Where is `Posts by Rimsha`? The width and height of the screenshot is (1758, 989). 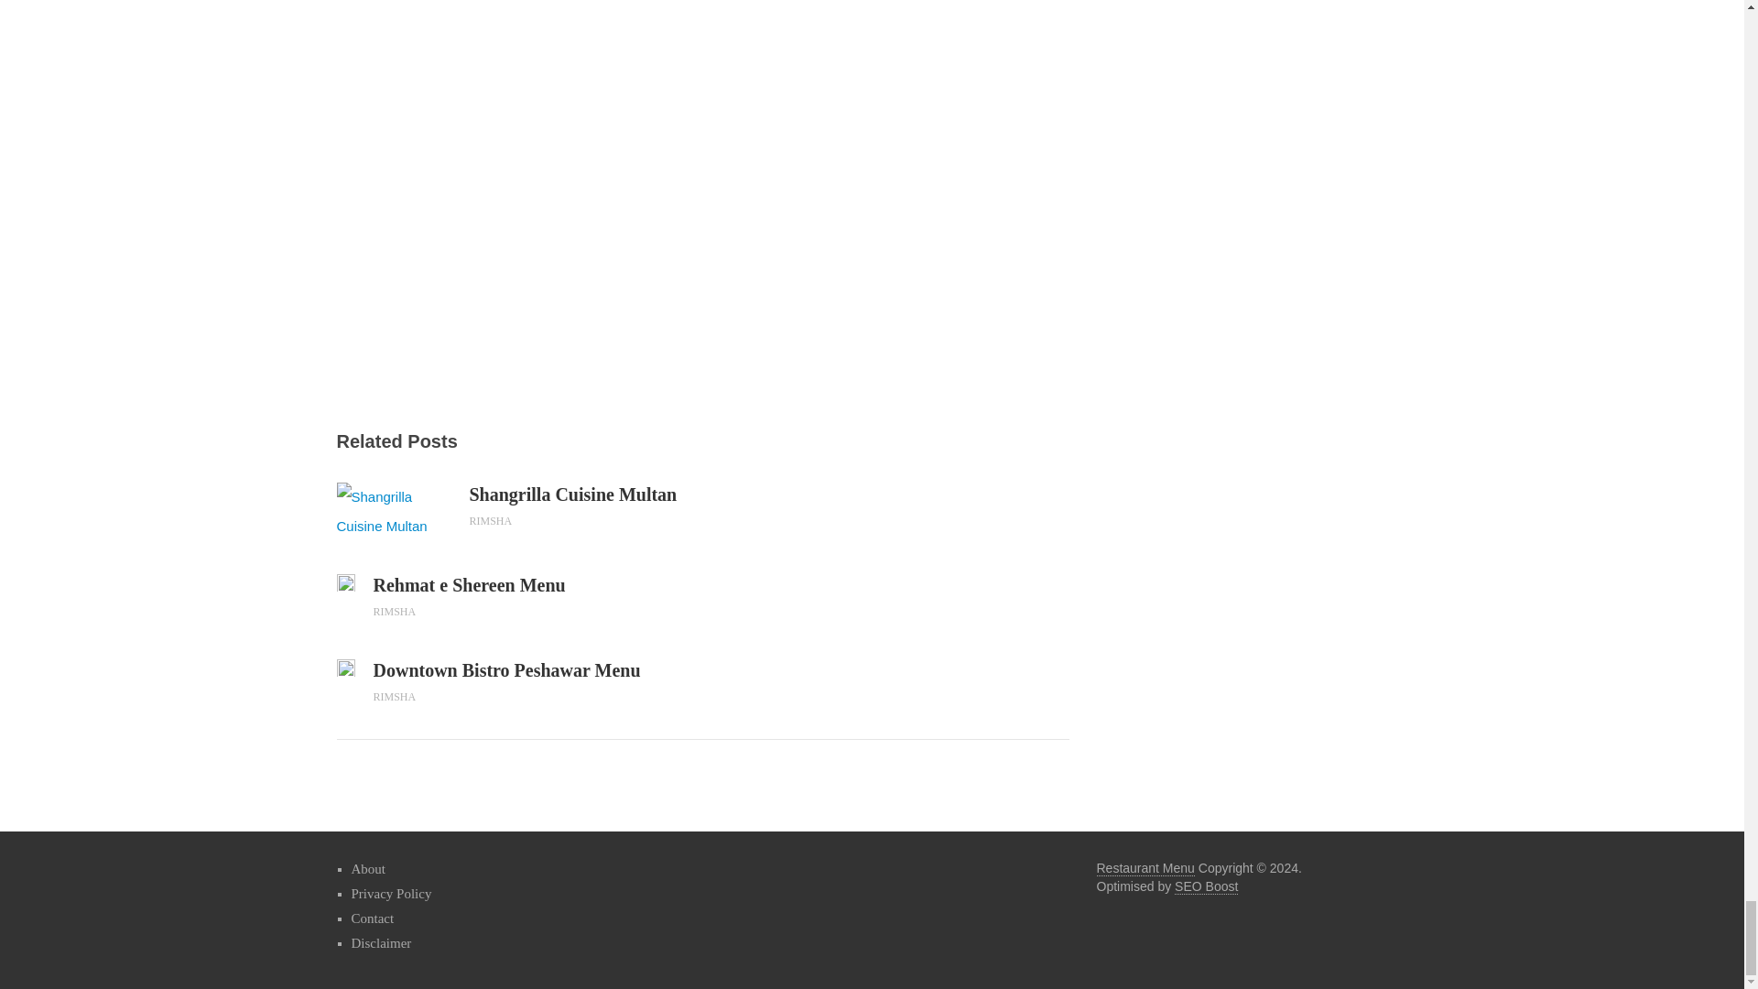 Posts by Rimsha is located at coordinates (395, 612).